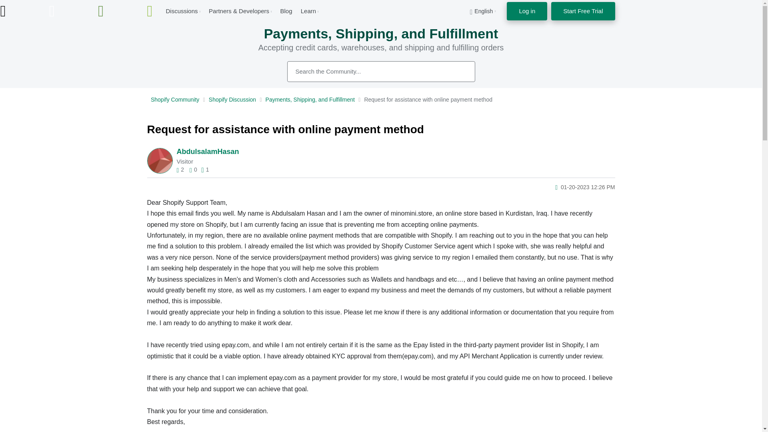 Image resolution: width=768 pixels, height=432 pixels. What do you see at coordinates (182, 11) in the screenshot?
I see `Discussions` at bounding box center [182, 11].